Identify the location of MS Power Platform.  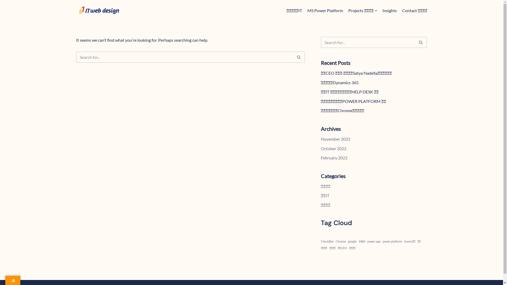
(325, 11).